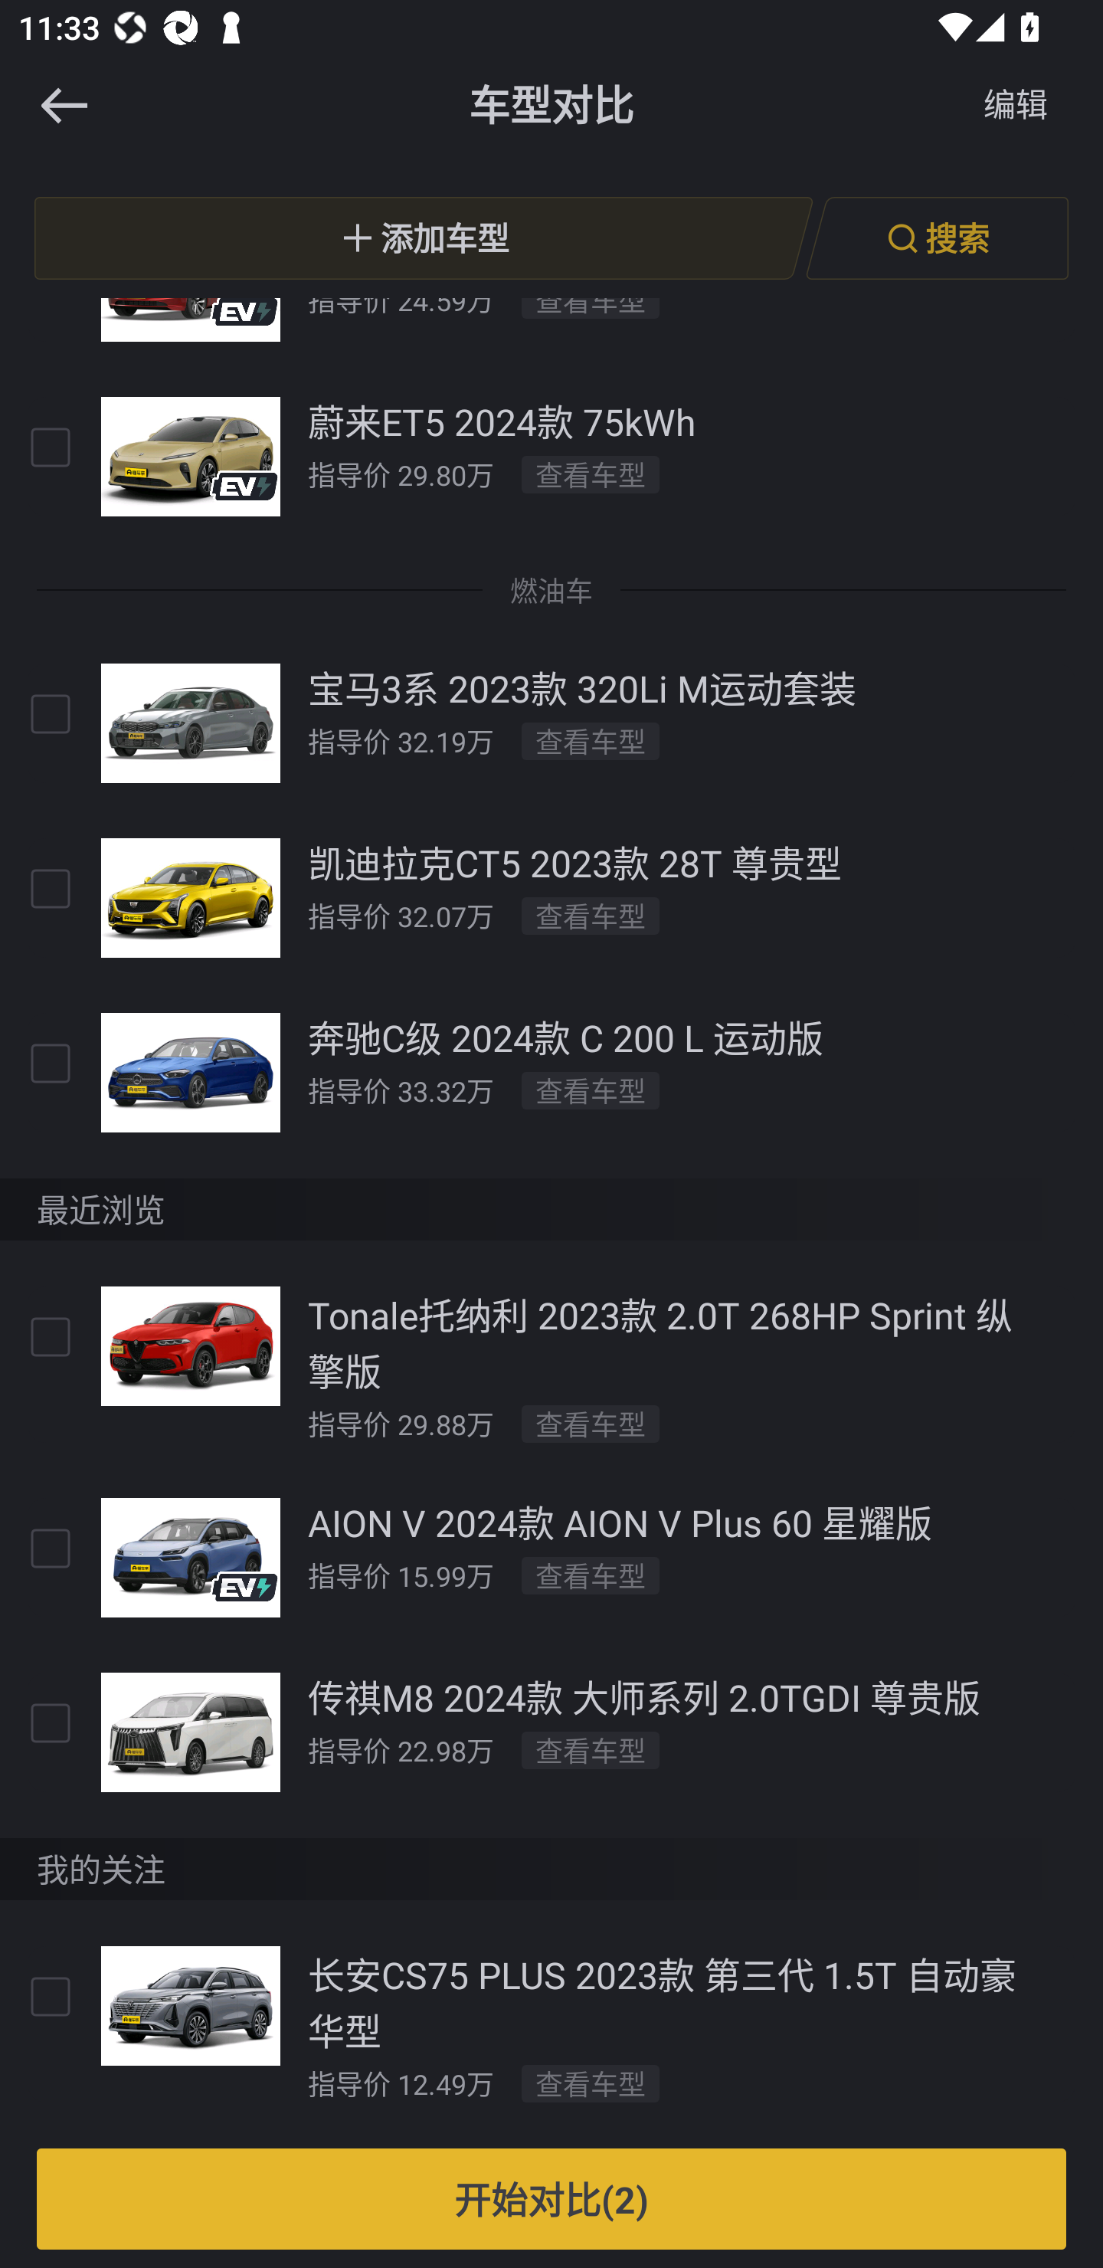 This screenshot has width=1103, height=2268. I want to click on 凯迪拉克CT5 2023款 28T 尊贵型 指导价 32.07万 查看车型, so click(551, 896).